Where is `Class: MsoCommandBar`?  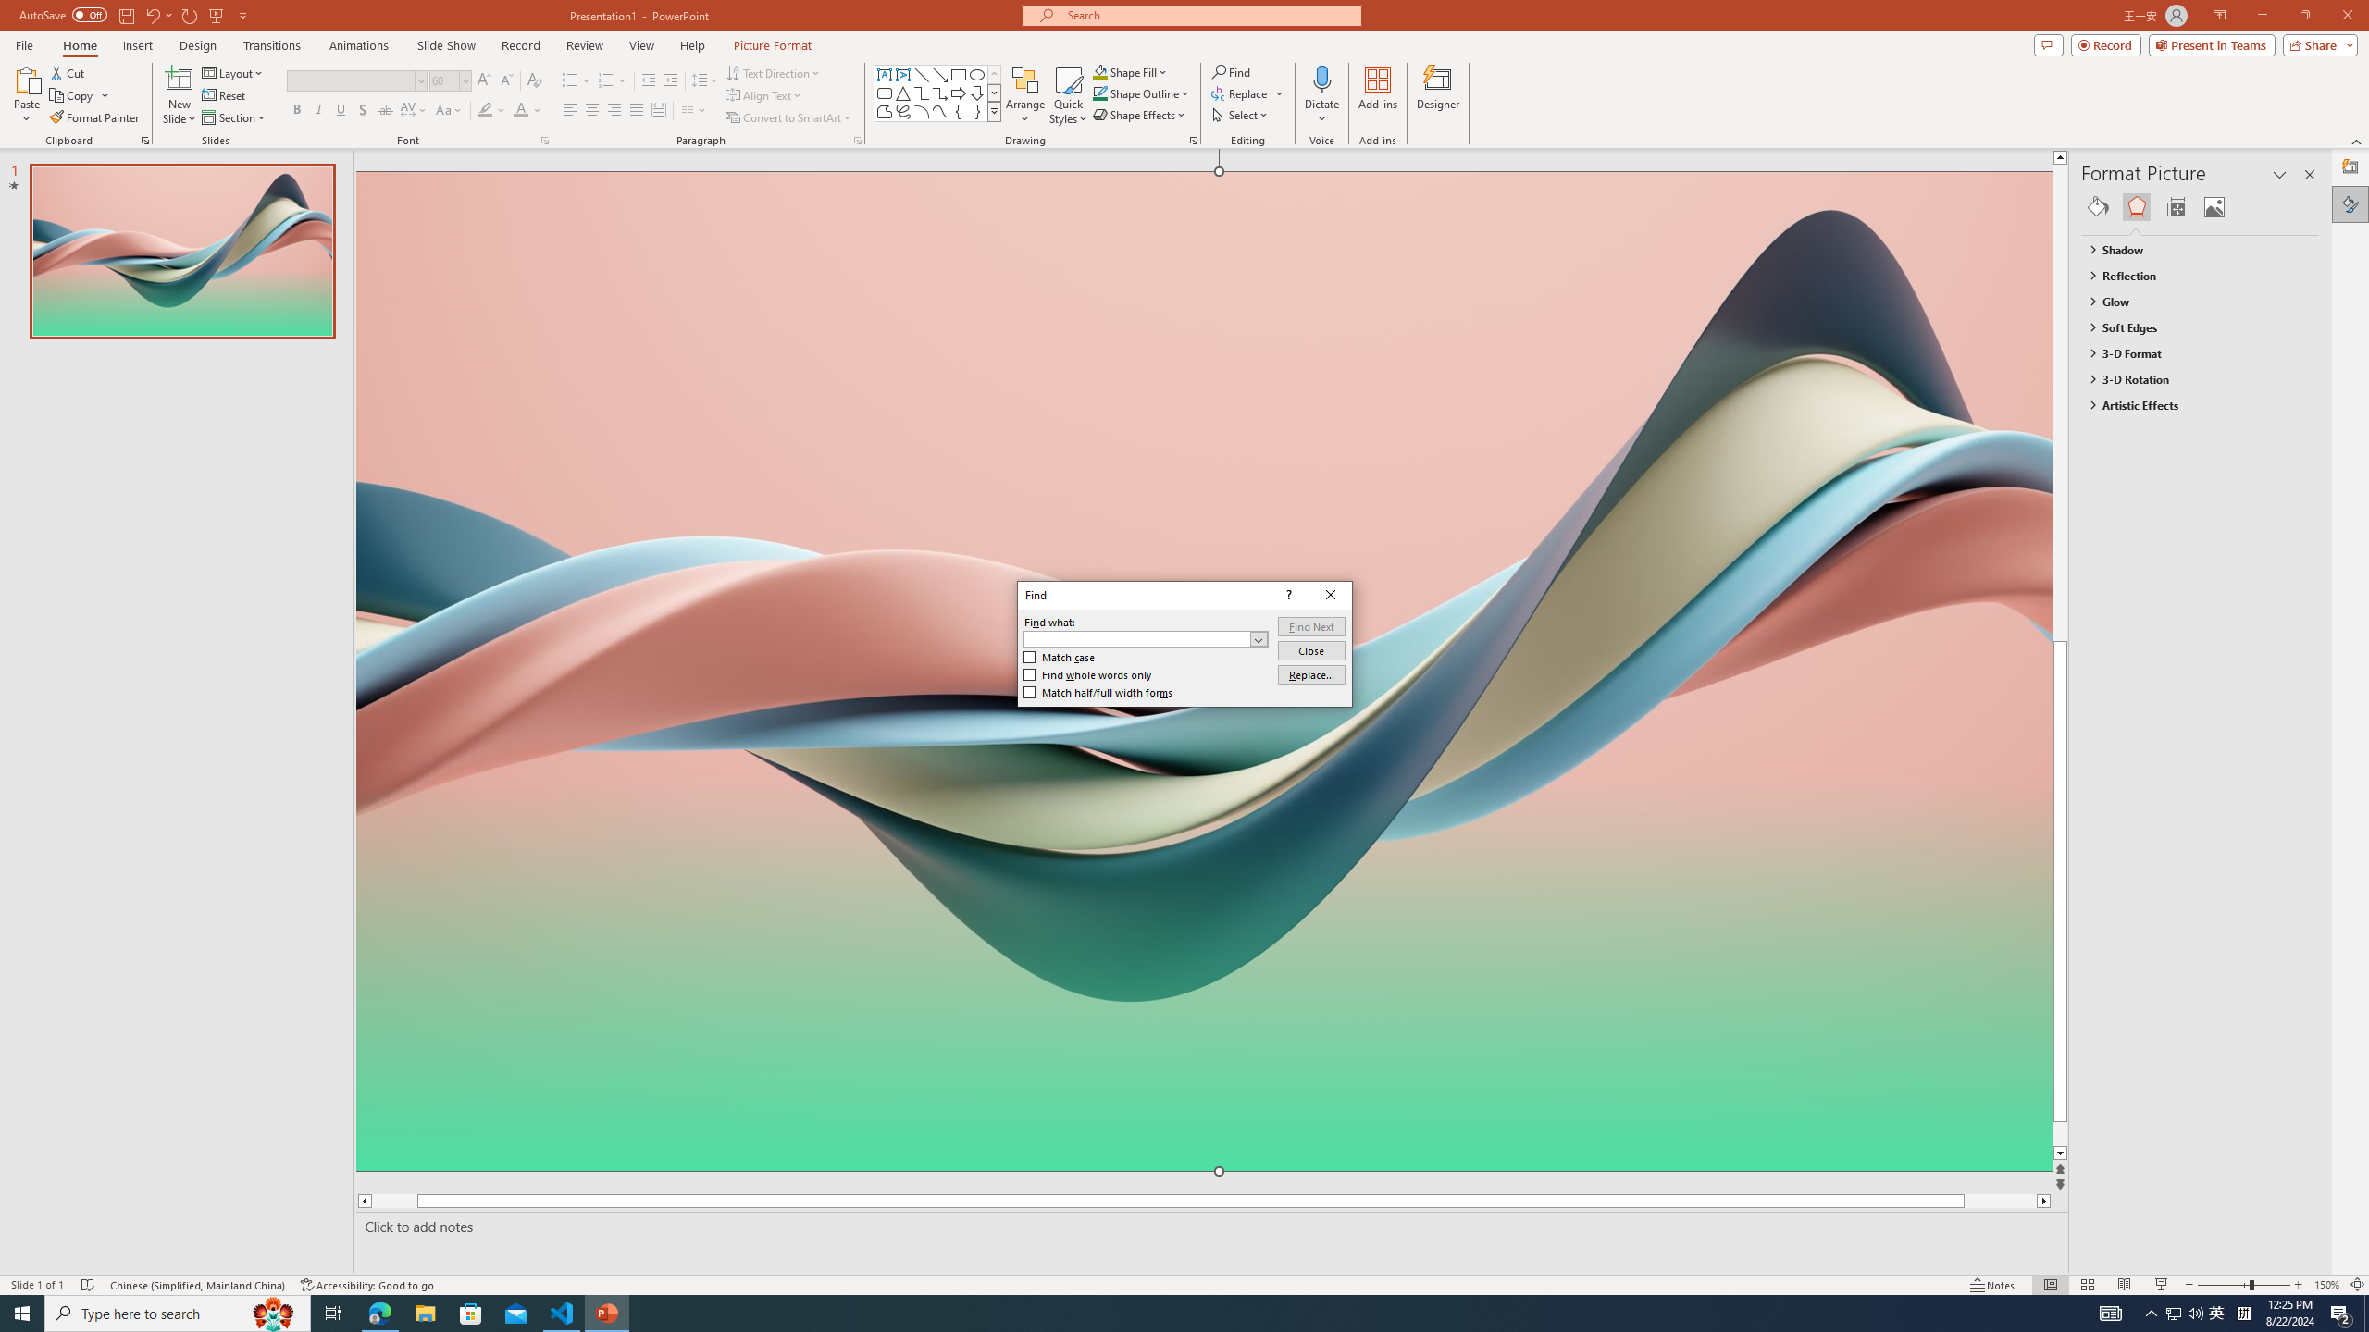 Class: MsoCommandBar is located at coordinates (1184, 1284).